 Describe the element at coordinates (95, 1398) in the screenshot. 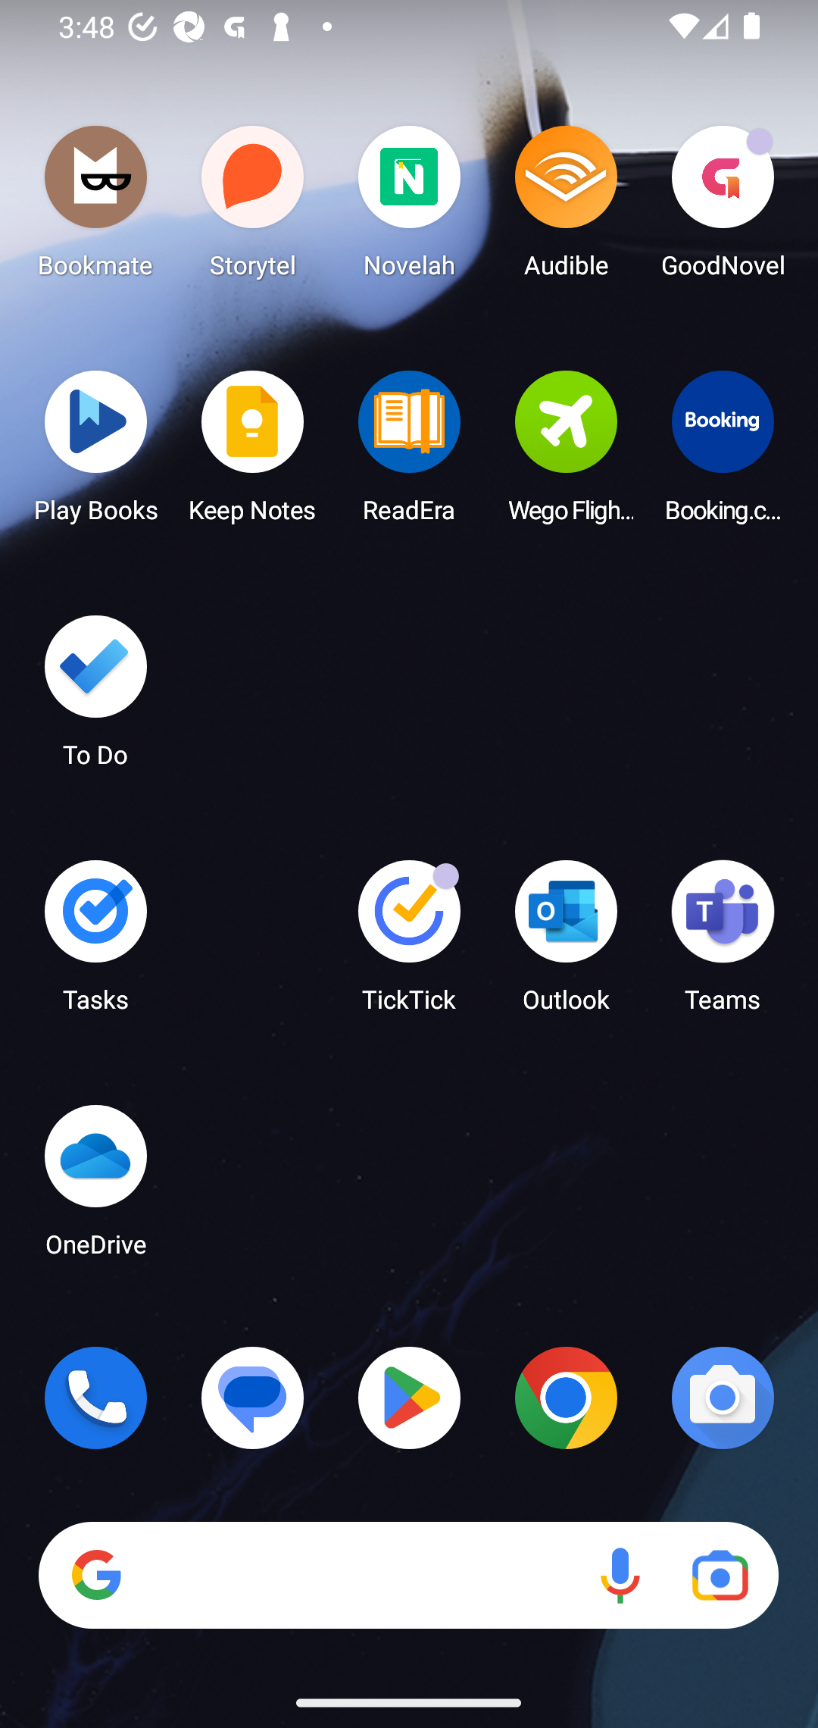

I see `Phone` at that location.